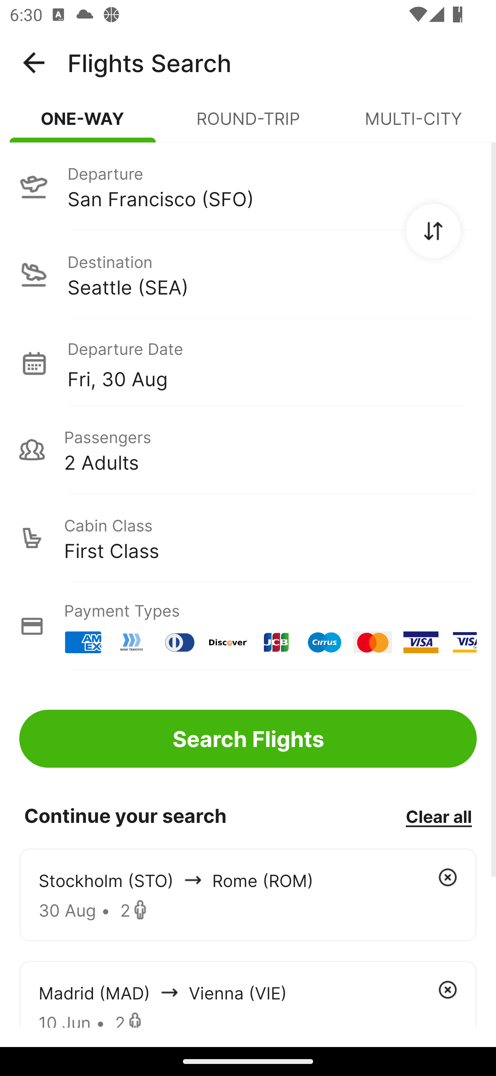 The image size is (496, 1076). What do you see at coordinates (272, 363) in the screenshot?
I see `Departure Date Fri, 30 Aug` at bounding box center [272, 363].